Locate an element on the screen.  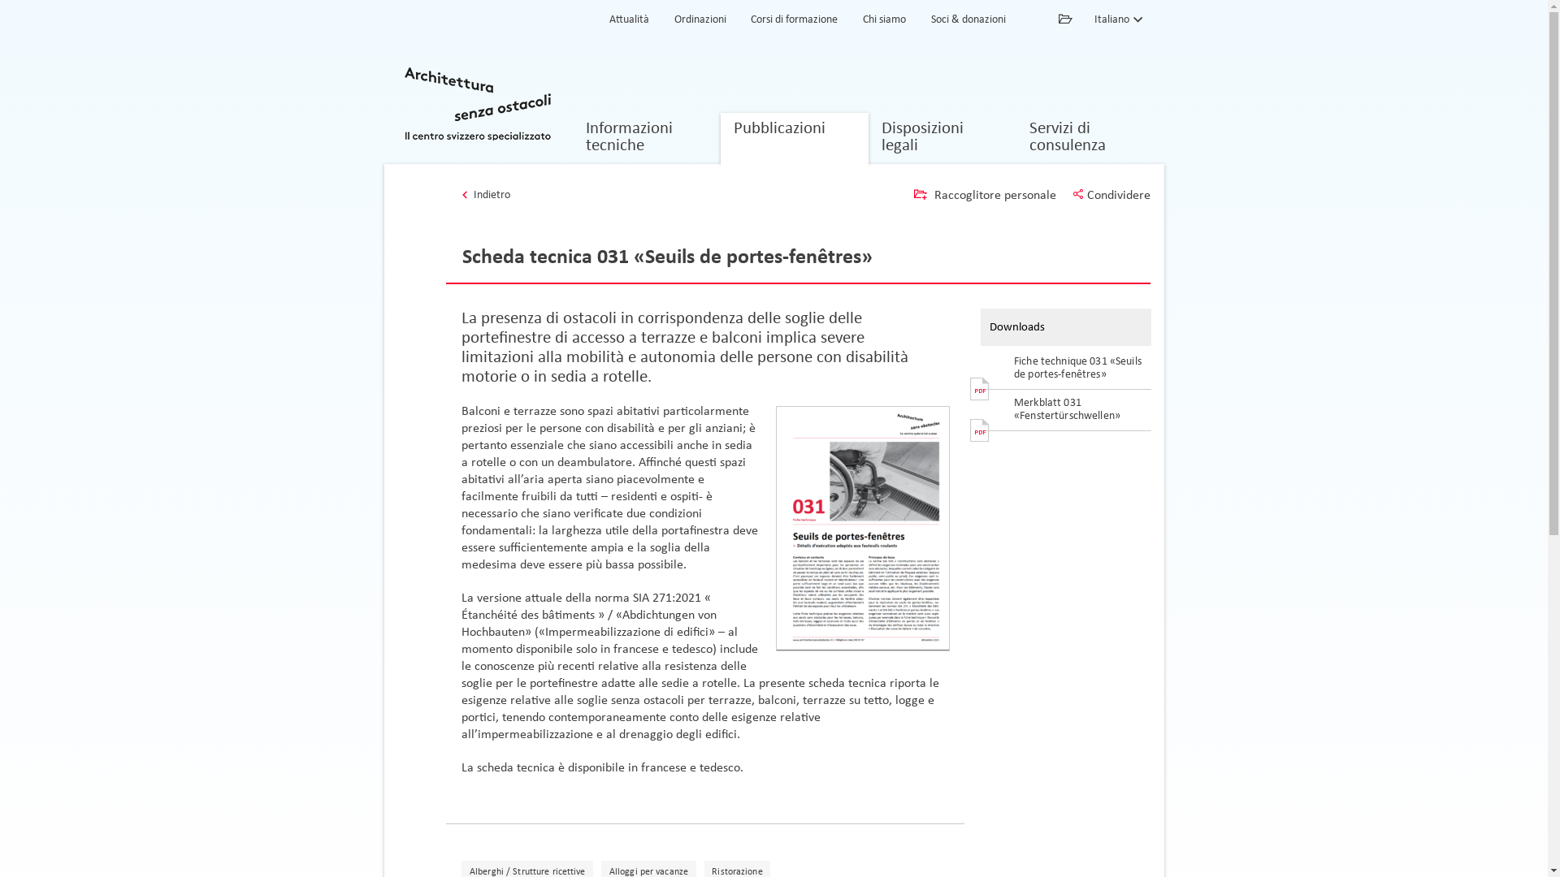
 Raccoglitore personale is located at coordinates (985, 195).